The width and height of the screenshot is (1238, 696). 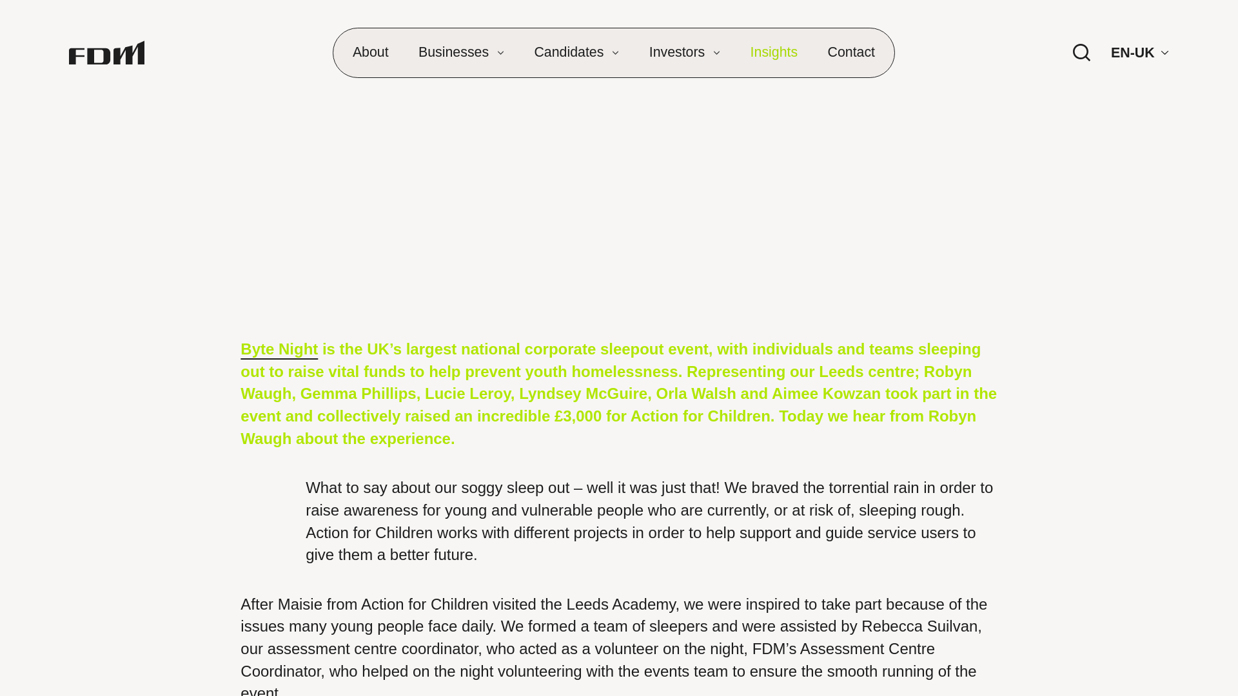 What do you see at coordinates (774, 53) in the screenshot?
I see `Insights` at bounding box center [774, 53].